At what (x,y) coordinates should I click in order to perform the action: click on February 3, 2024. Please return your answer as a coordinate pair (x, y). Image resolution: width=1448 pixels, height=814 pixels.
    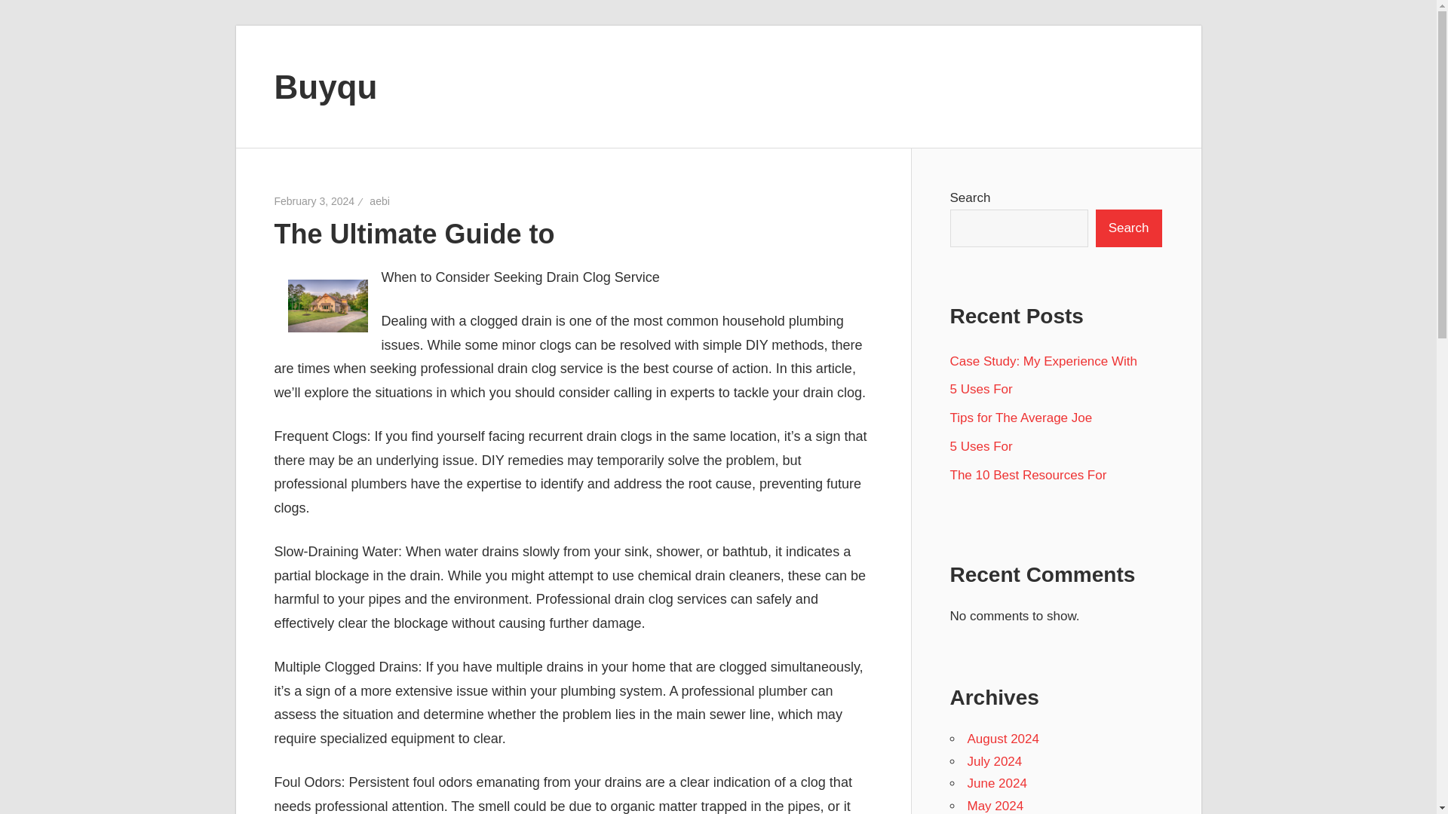
    Looking at the image, I should click on (314, 201).